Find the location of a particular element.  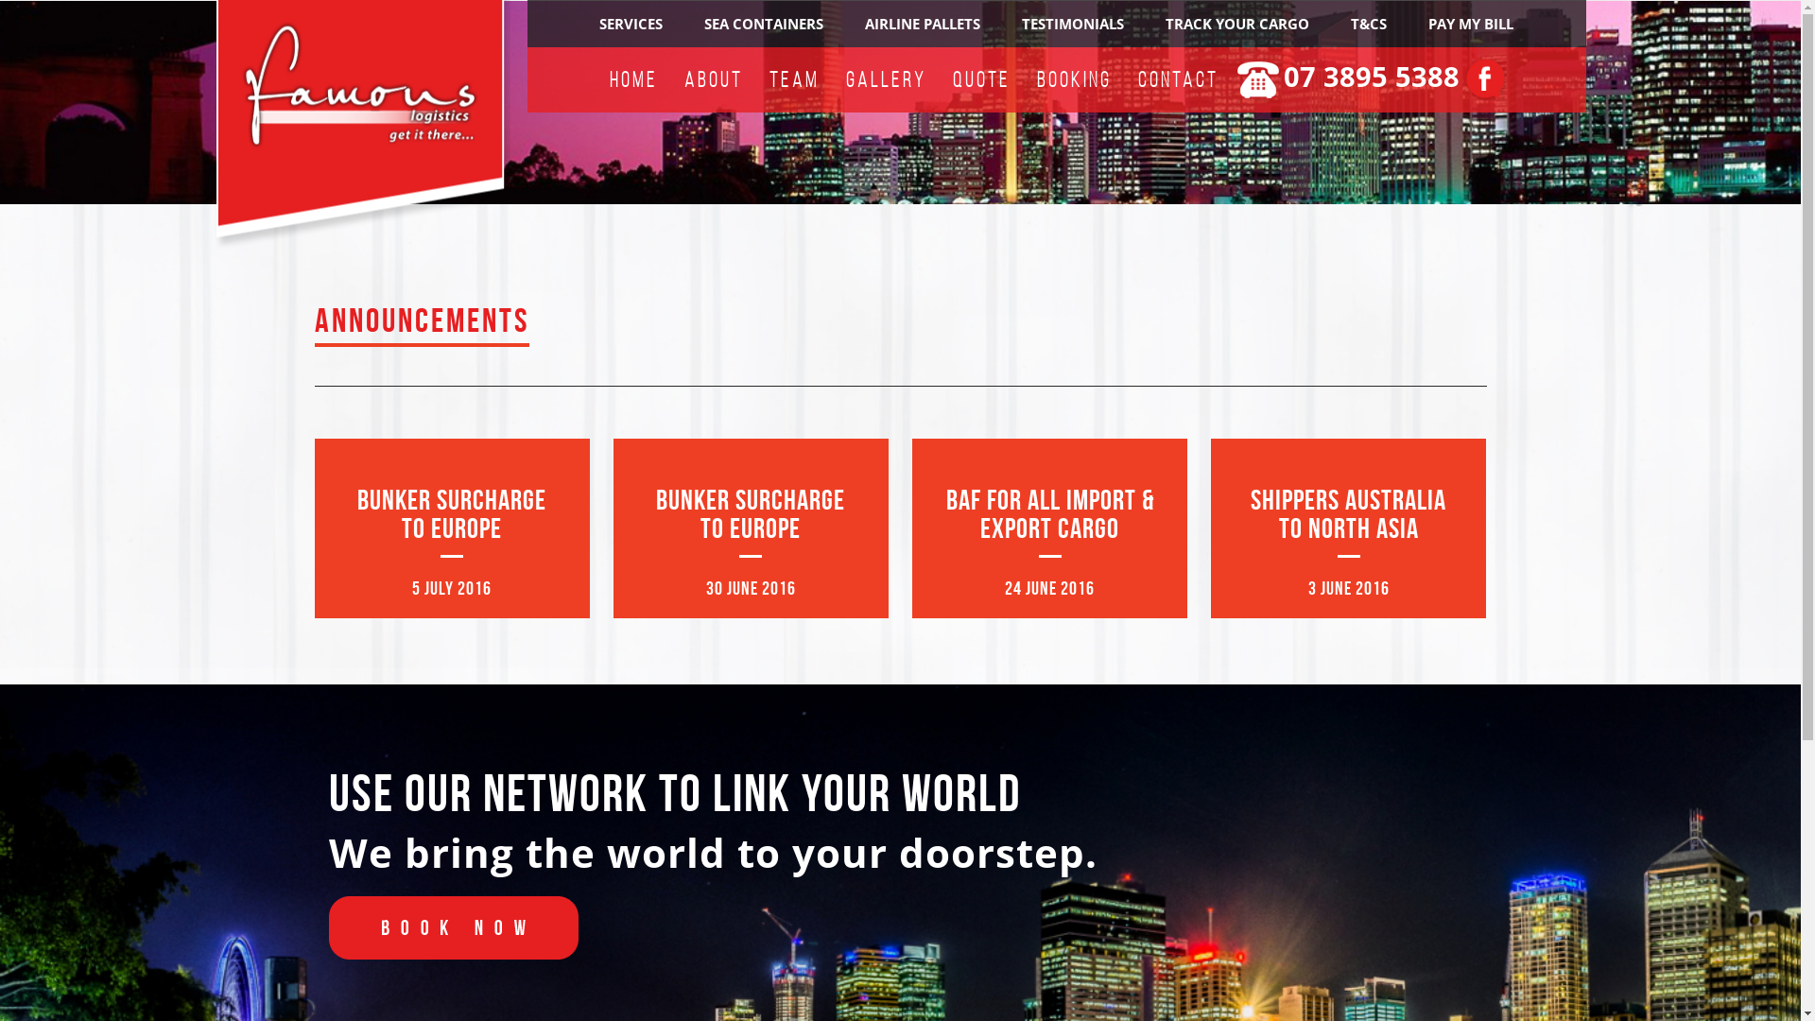

HOME is located at coordinates (637, 79).